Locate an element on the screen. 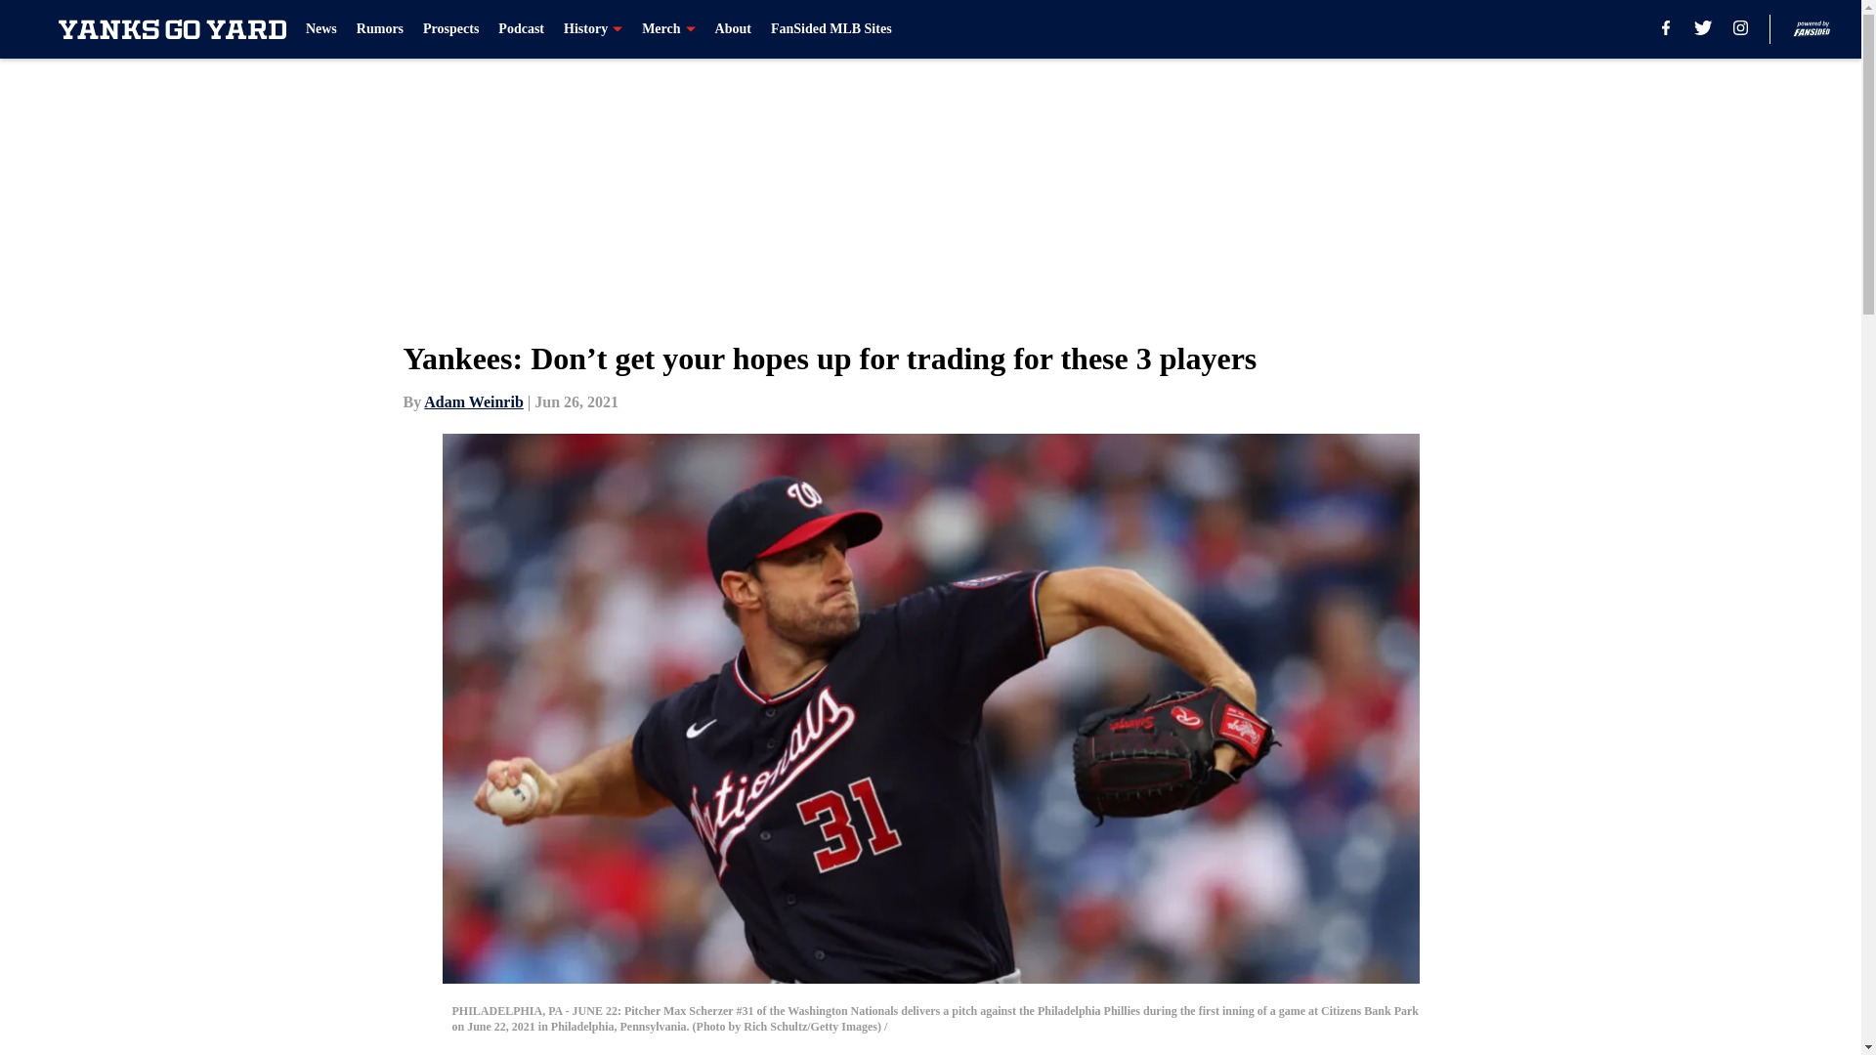  News is located at coordinates (320, 29).